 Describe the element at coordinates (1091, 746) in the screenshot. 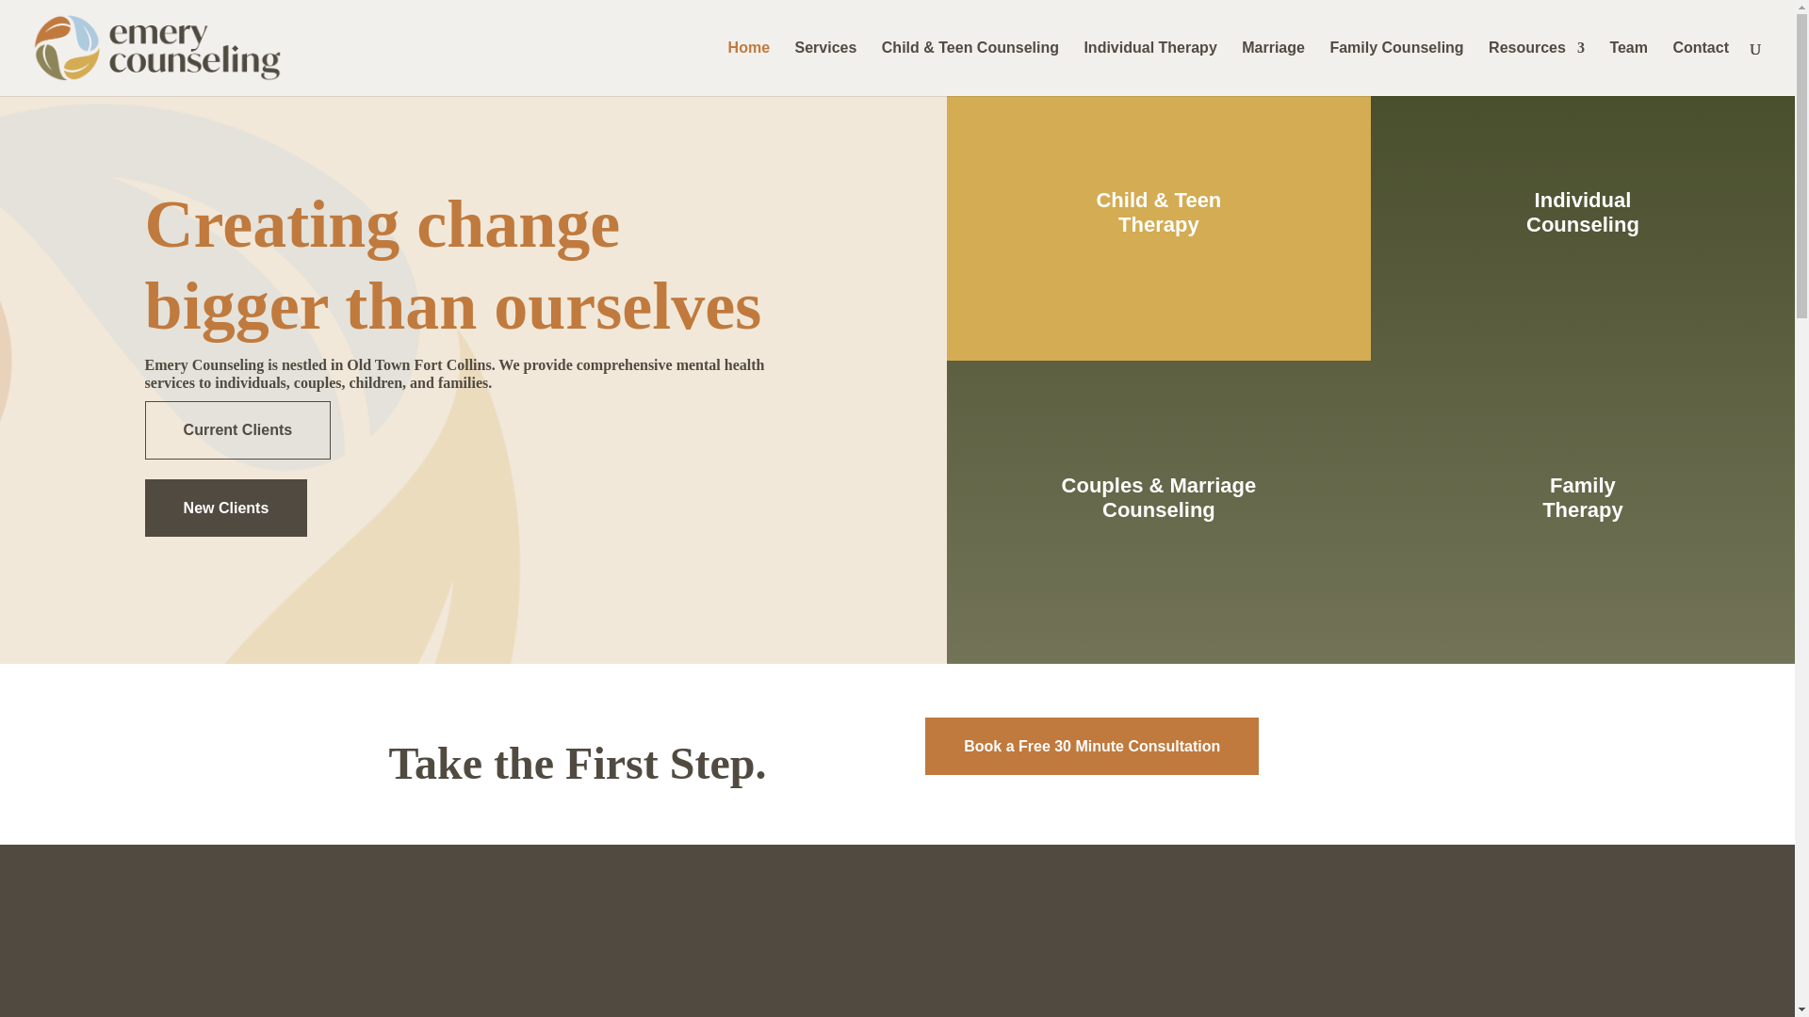

I see `Book a Free 30 Minute Consultation` at that location.